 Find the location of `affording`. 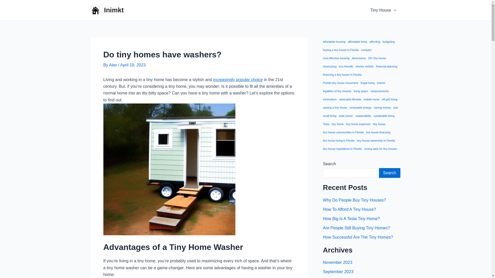

affording is located at coordinates (375, 42).